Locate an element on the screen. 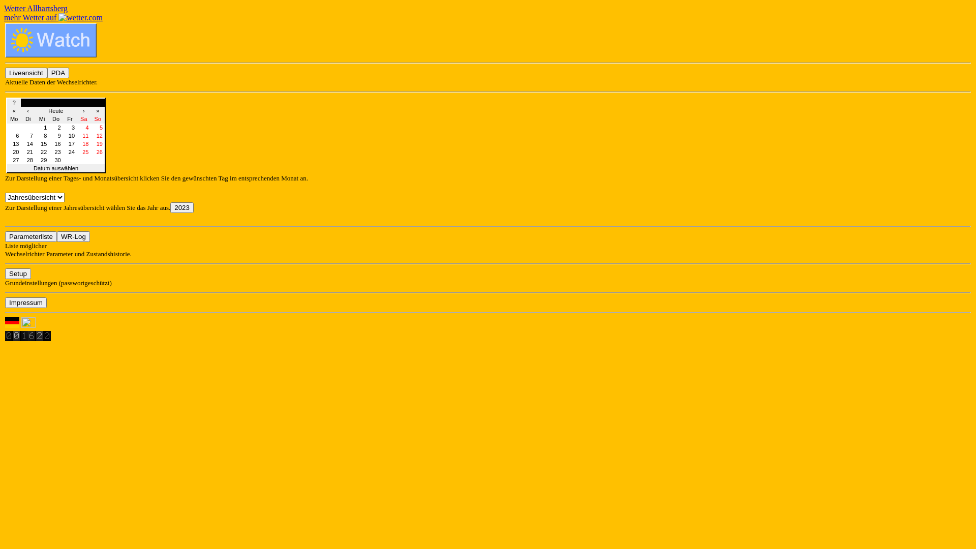 Image resolution: width=976 pixels, height=549 pixels. PDA is located at coordinates (58, 73).